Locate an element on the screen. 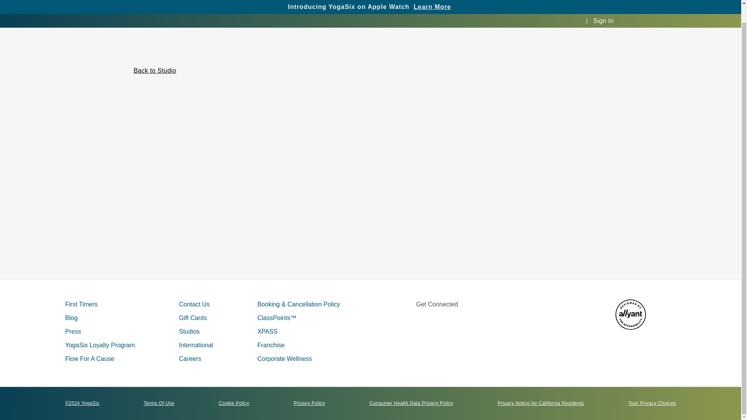 This screenshot has width=747, height=420. Flow For A Cause is located at coordinates (89, 359).